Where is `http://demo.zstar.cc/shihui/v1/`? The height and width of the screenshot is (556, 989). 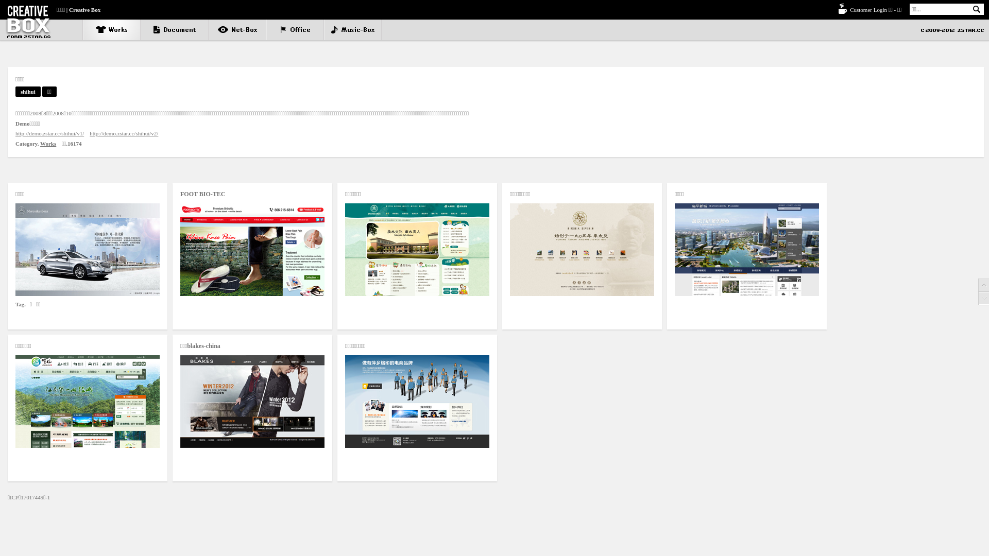
http://demo.zstar.cc/shihui/v1/ is located at coordinates (49, 133).